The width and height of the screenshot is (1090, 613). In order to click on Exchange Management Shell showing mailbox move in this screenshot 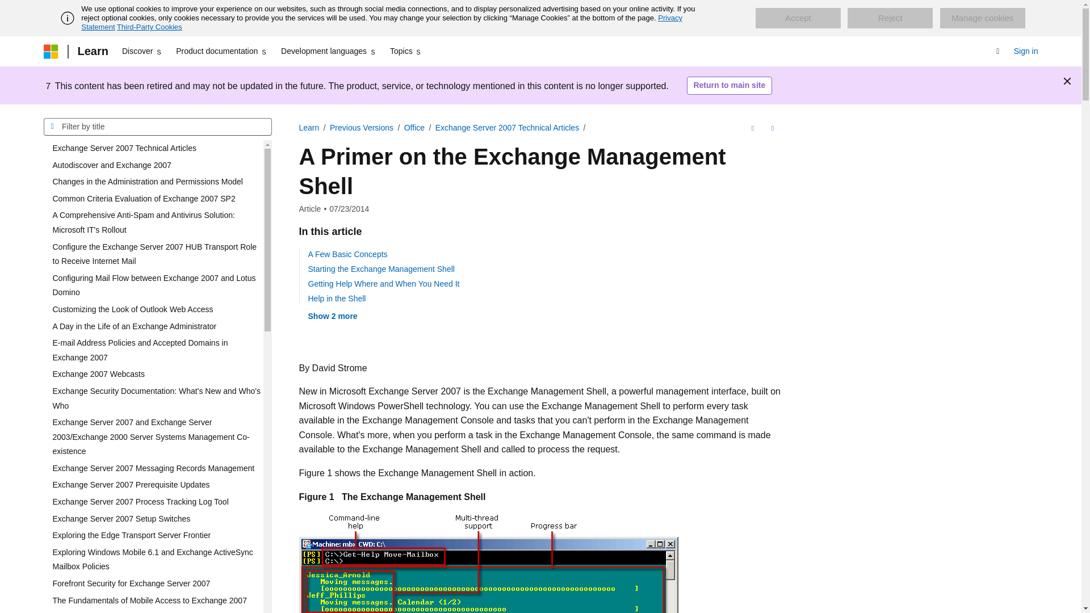, I will do `click(509, 563)`.